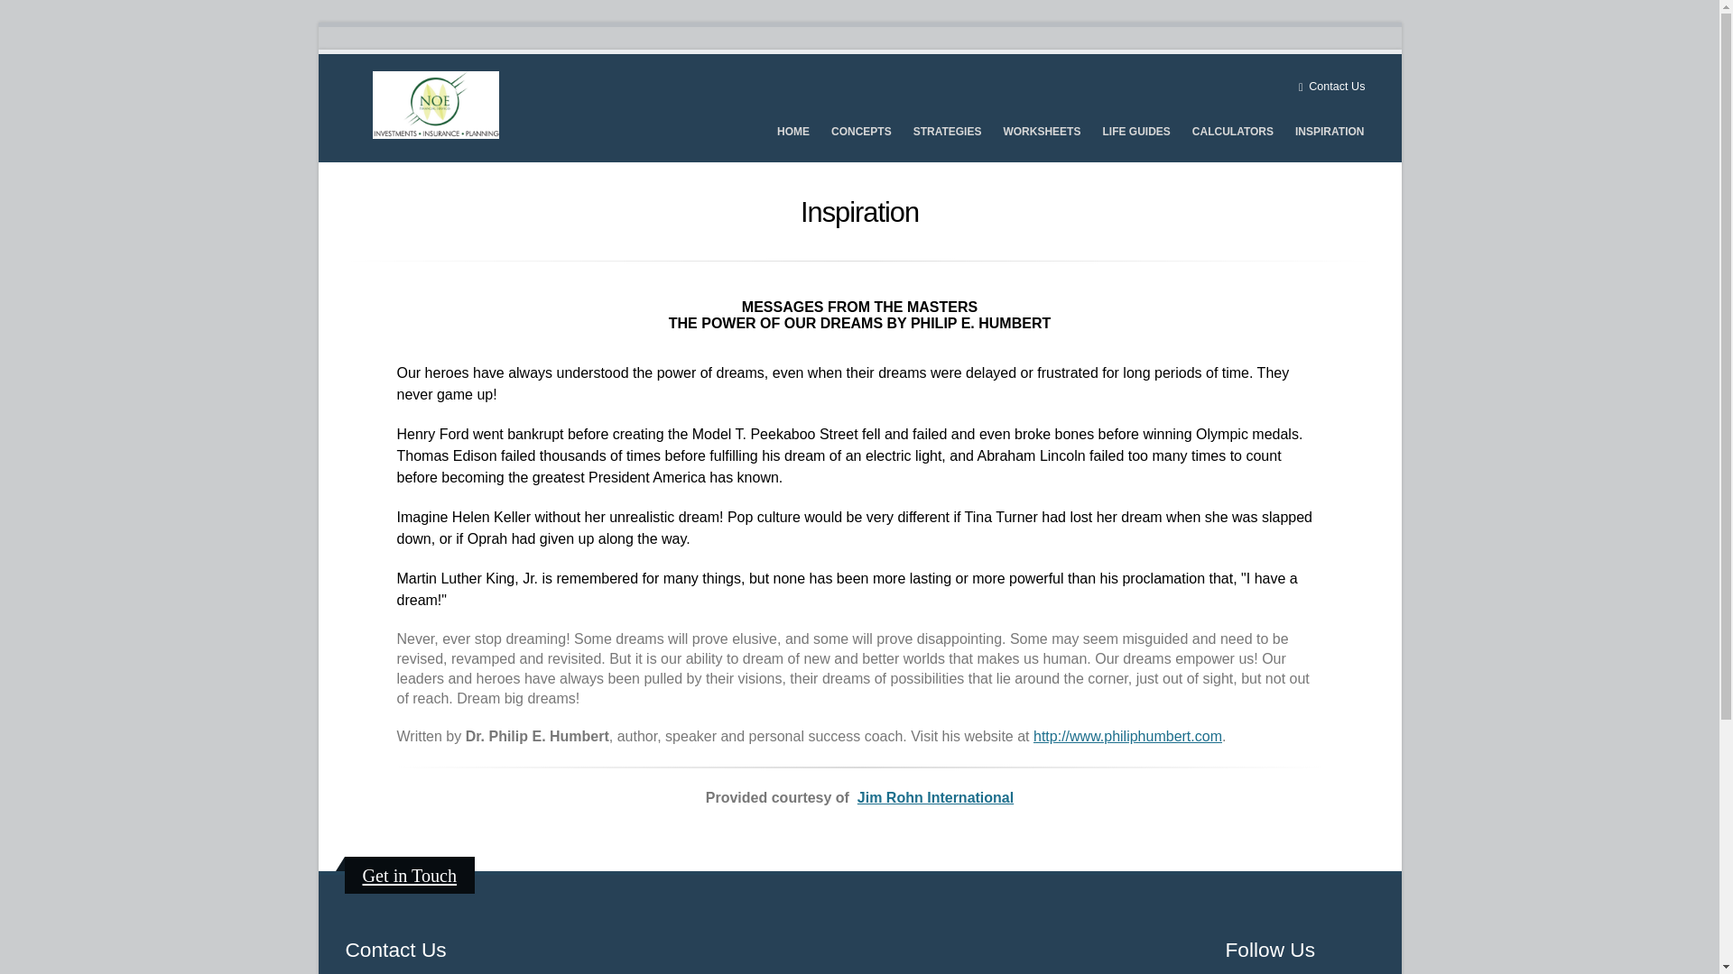  Describe the element at coordinates (861, 132) in the screenshot. I see `CONCEPTS` at that location.